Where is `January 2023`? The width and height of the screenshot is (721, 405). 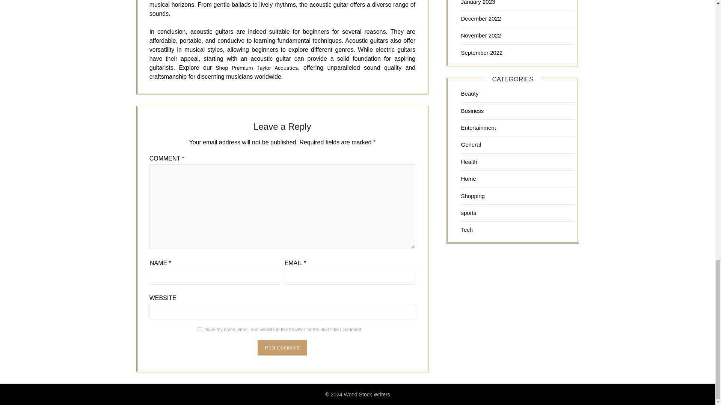 January 2023 is located at coordinates (478, 2).